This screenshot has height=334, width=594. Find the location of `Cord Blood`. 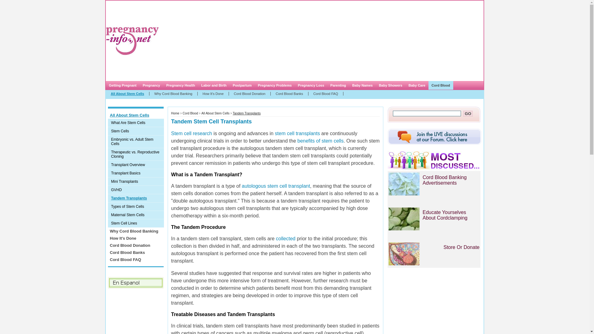

Cord Blood is located at coordinates (441, 85).